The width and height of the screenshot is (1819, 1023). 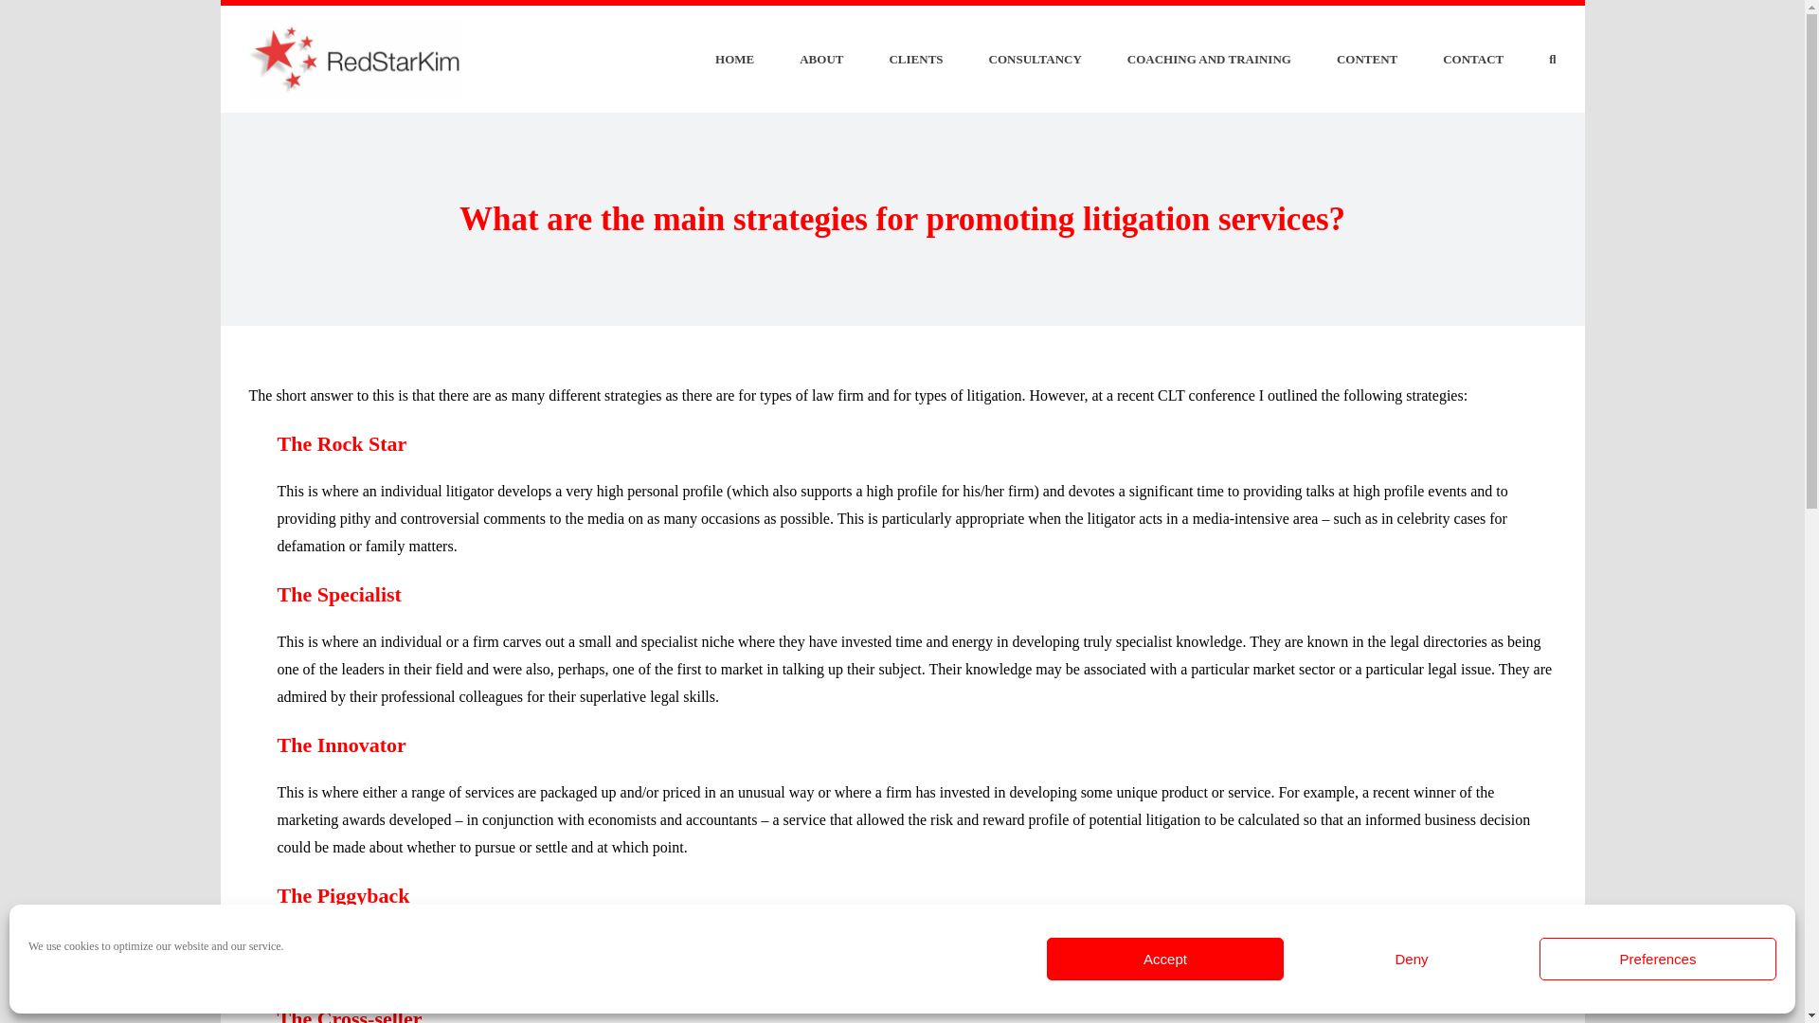 What do you see at coordinates (1165, 959) in the screenshot?
I see `Accept` at bounding box center [1165, 959].